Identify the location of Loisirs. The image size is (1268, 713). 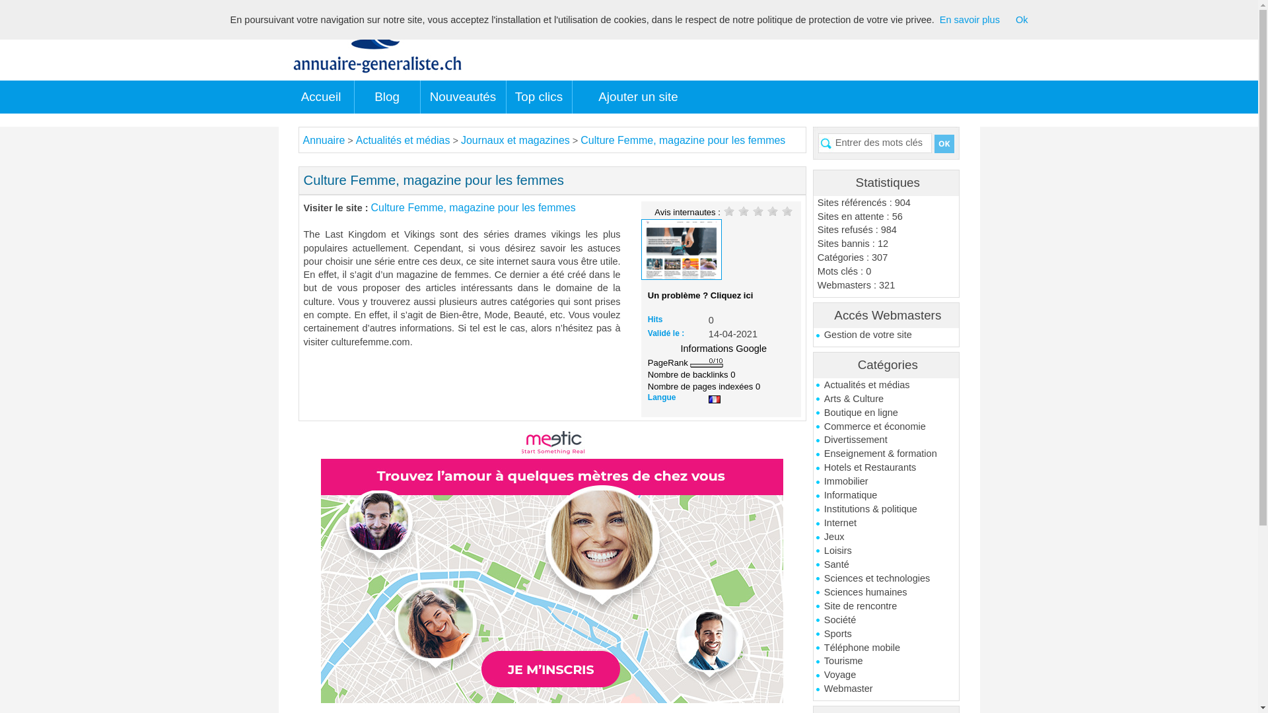
(886, 551).